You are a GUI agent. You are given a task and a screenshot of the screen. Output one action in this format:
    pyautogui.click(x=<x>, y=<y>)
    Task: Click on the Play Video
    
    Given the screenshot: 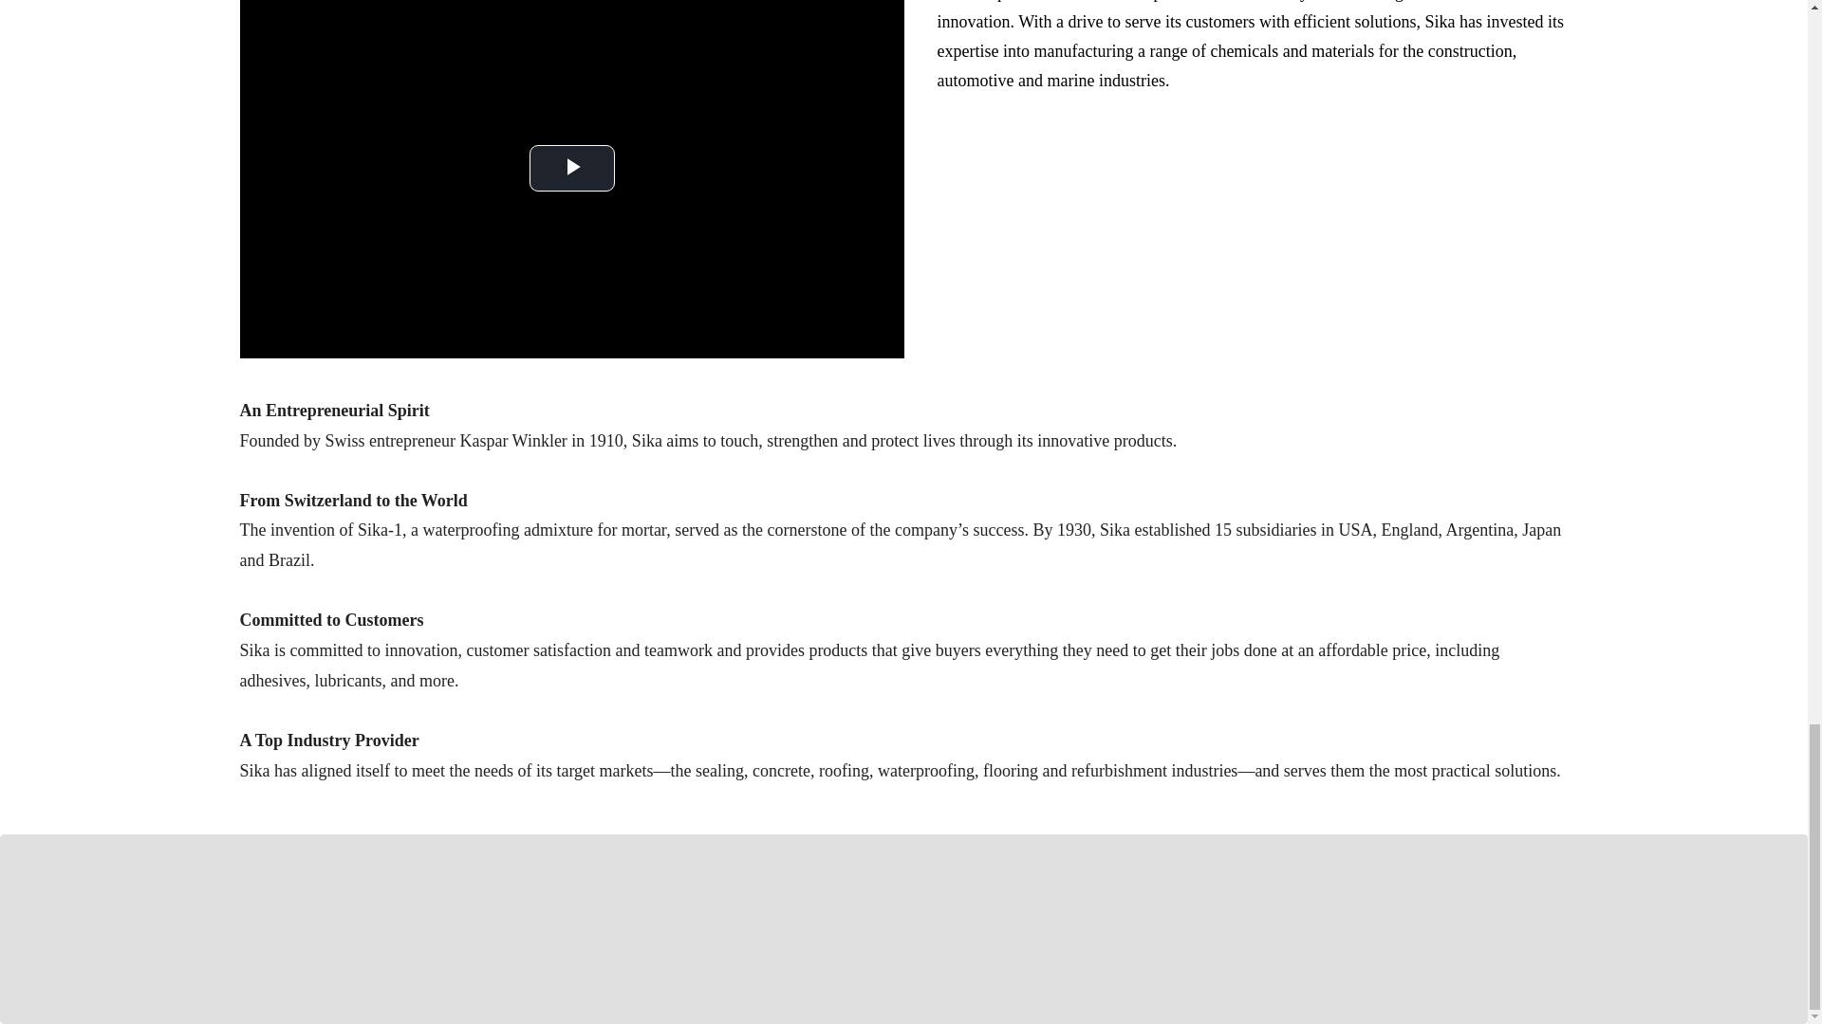 What is the action you would take?
    pyautogui.click(x=572, y=168)
    